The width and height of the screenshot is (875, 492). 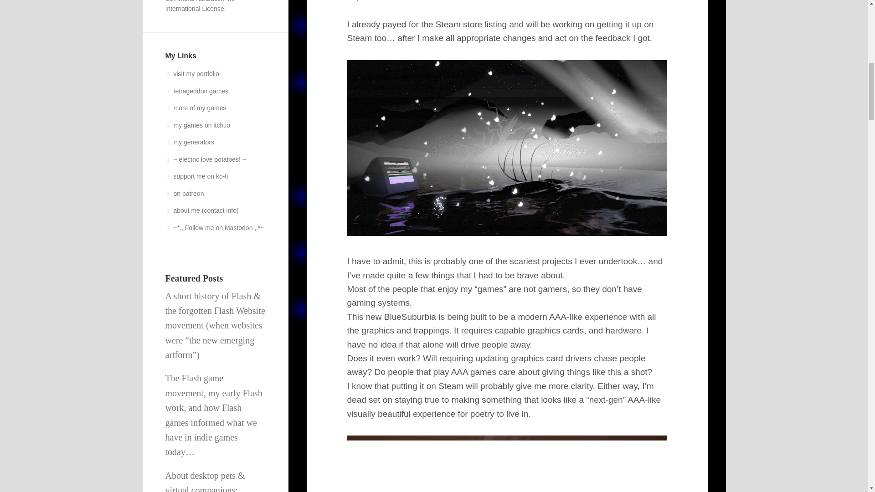 What do you see at coordinates (189, 142) in the screenshot?
I see `my generators and procgen experiments` at bounding box center [189, 142].